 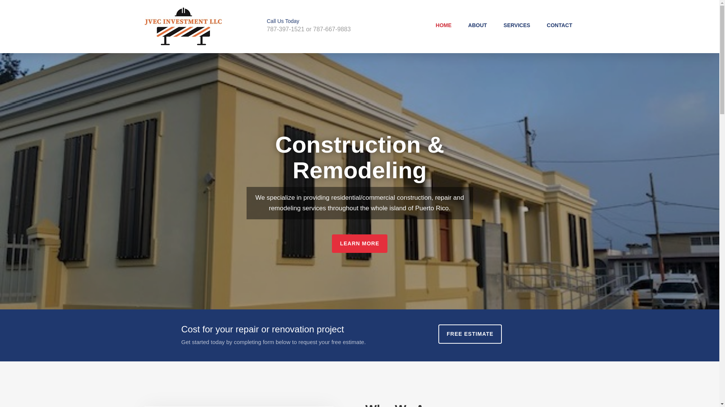 I want to click on CONTACT, so click(x=559, y=25).